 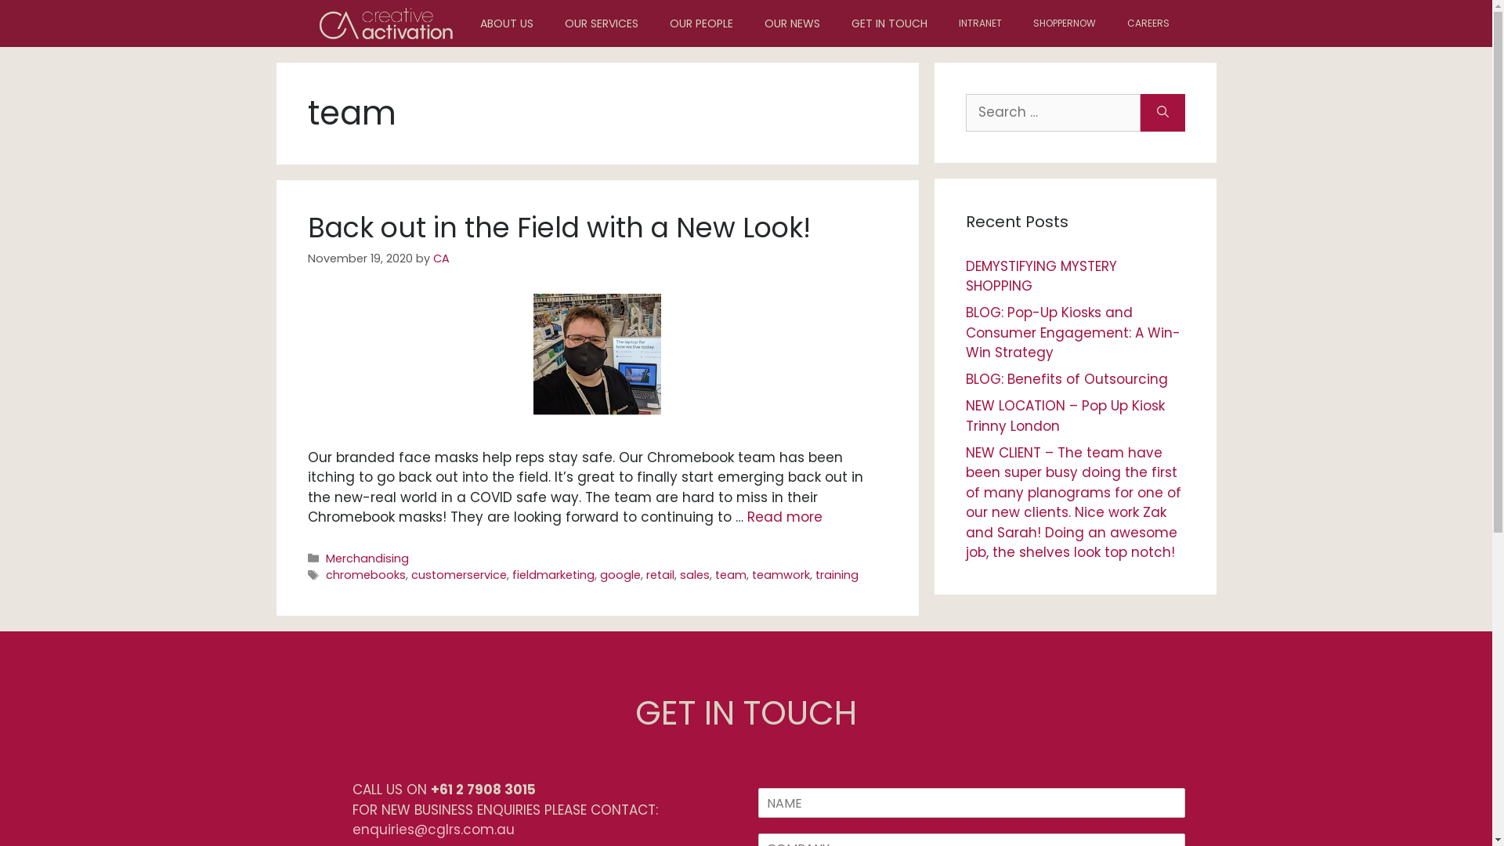 What do you see at coordinates (793, 23) in the screenshot?
I see `OUR NEWS` at bounding box center [793, 23].